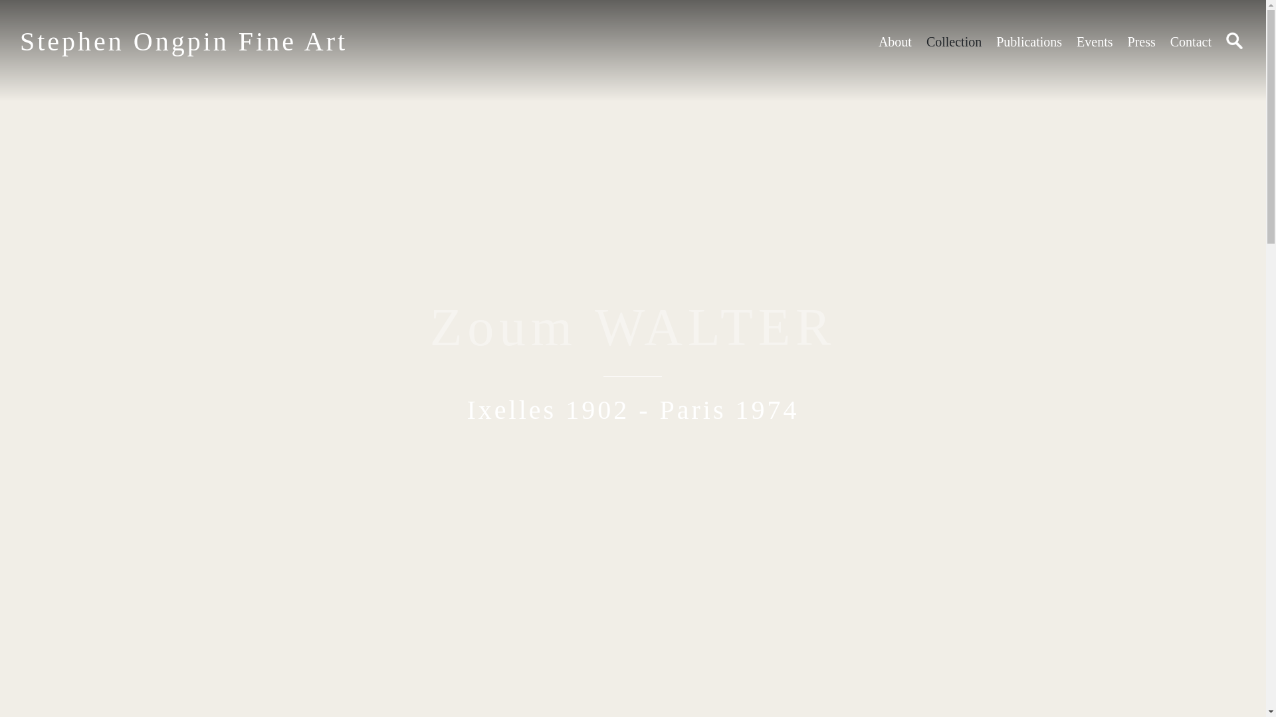 This screenshot has width=1276, height=717. Describe the element at coordinates (1190, 41) in the screenshot. I see `Contact` at that location.